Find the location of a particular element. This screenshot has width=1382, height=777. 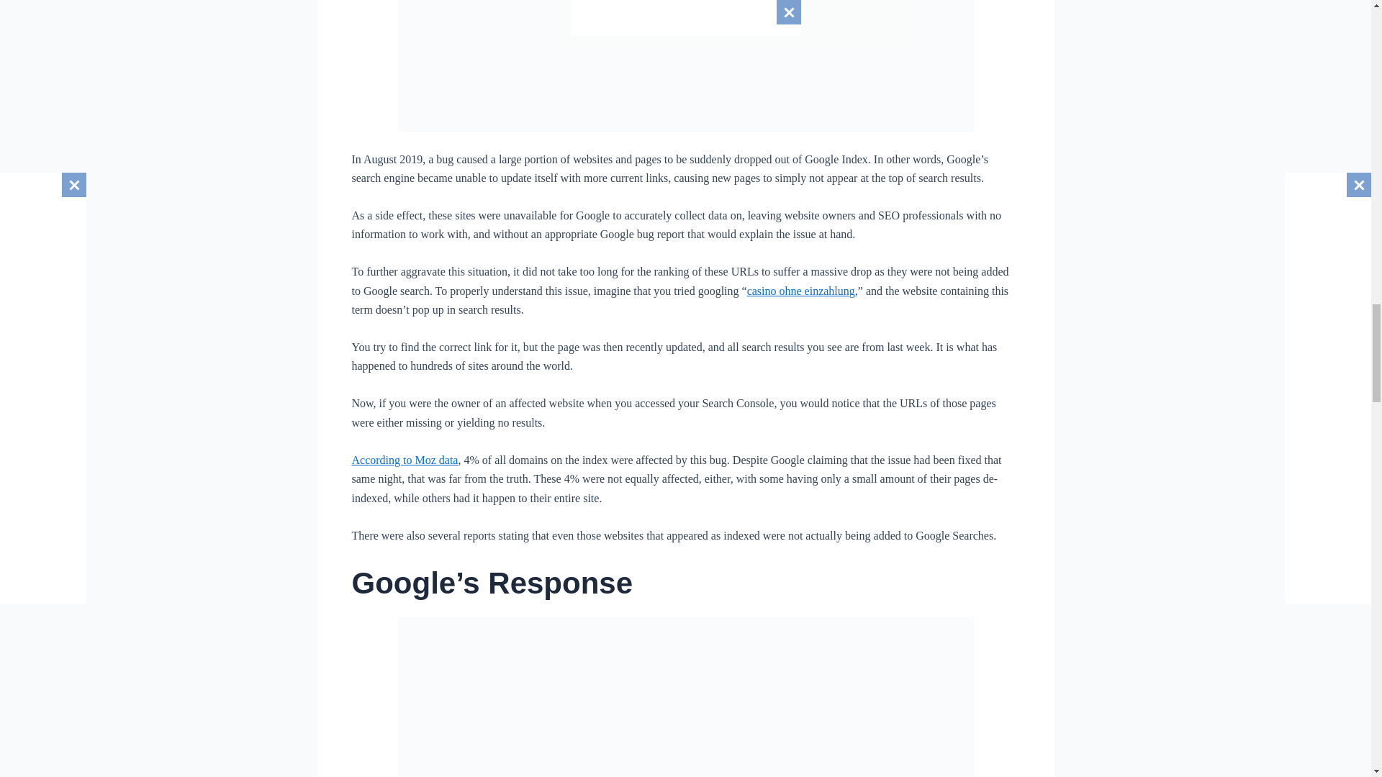

Moz data is located at coordinates (435, 460).